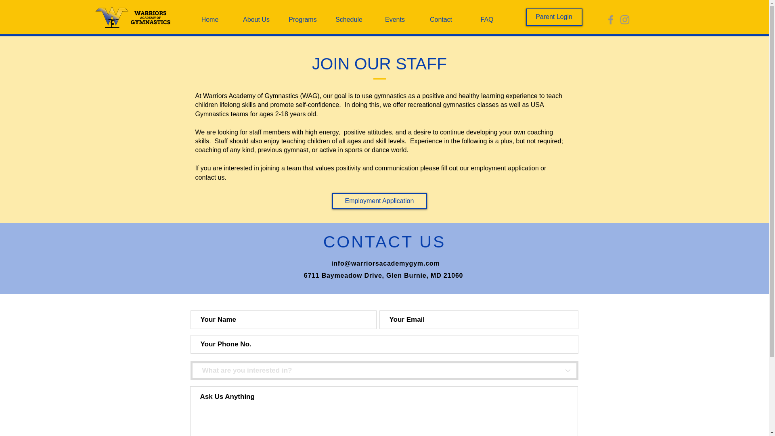 Image resolution: width=775 pixels, height=436 pixels. Describe the element at coordinates (441, 19) in the screenshot. I see `Contact` at that location.